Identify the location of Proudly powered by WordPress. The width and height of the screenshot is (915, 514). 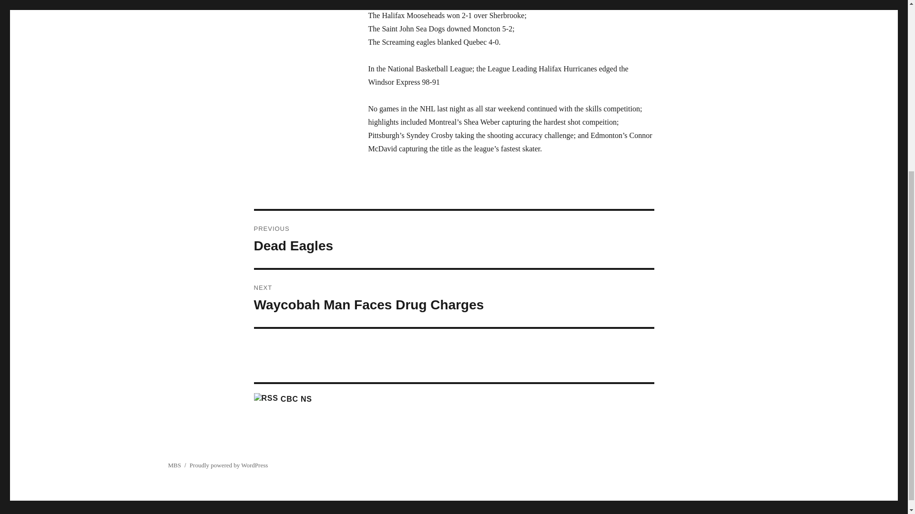
(173, 465).